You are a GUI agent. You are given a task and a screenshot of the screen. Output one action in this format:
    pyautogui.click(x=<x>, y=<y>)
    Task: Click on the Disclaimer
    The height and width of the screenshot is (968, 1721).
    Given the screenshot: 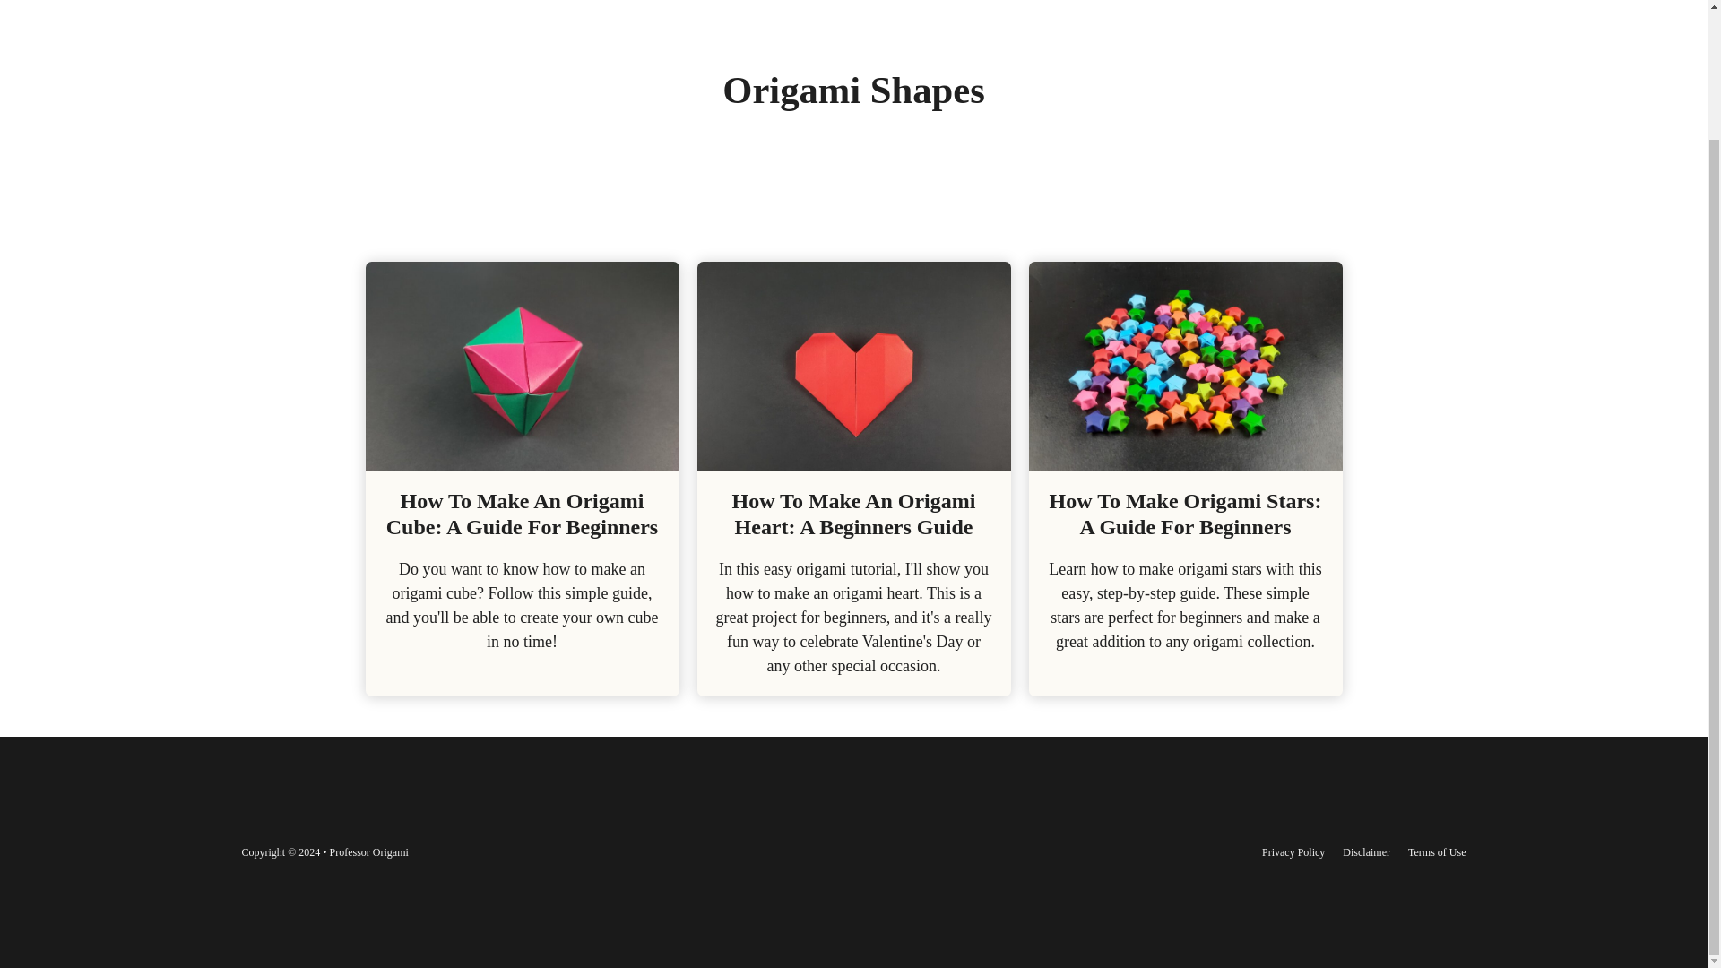 What is the action you would take?
    pyautogui.click(x=1366, y=851)
    